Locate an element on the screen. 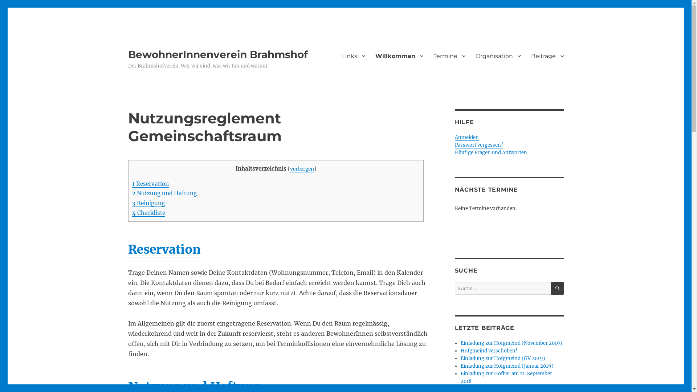  SUCHEN is located at coordinates (558, 288).